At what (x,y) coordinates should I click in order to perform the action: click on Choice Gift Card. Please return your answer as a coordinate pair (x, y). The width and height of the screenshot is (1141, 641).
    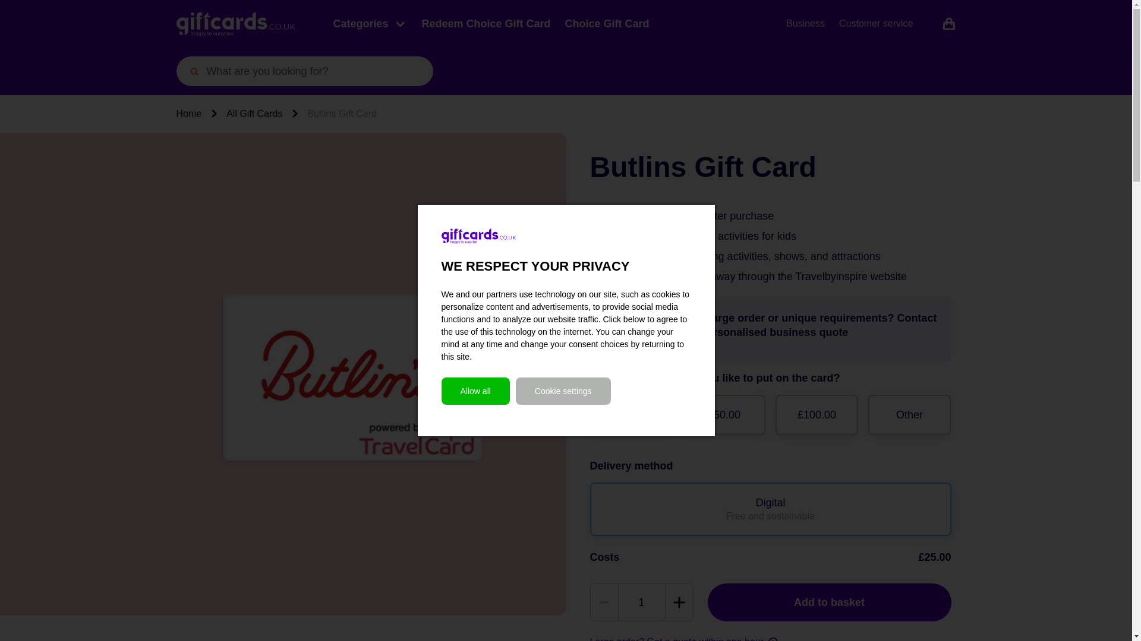
    Looking at the image, I should click on (607, 24).